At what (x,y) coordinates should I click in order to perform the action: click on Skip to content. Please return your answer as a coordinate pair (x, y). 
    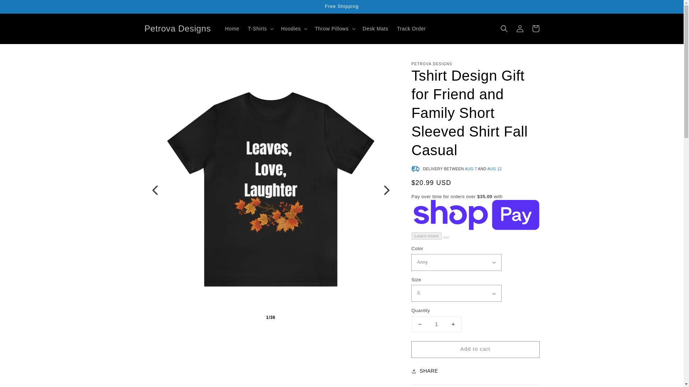
    Looking at the image, I should click on (22, 8).